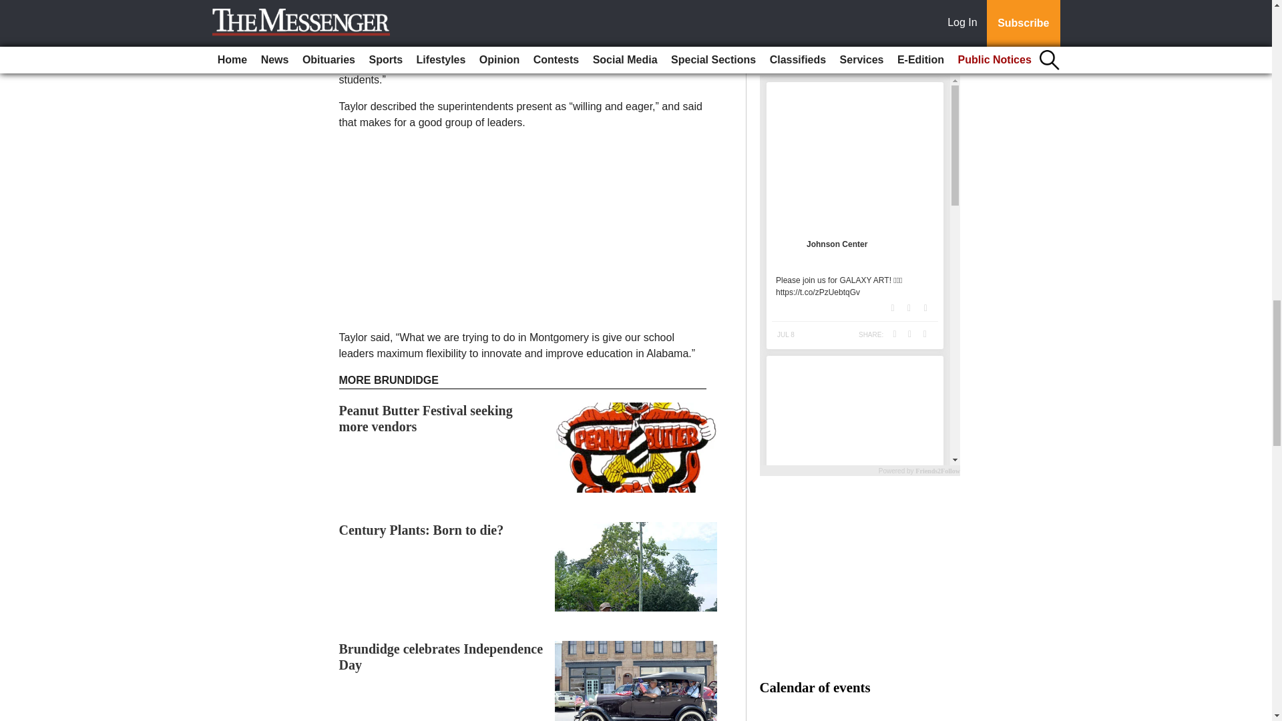 This screenshot has width=1282, height=721. I want to click on Century Plants: Born to die?, so click(421, 530).